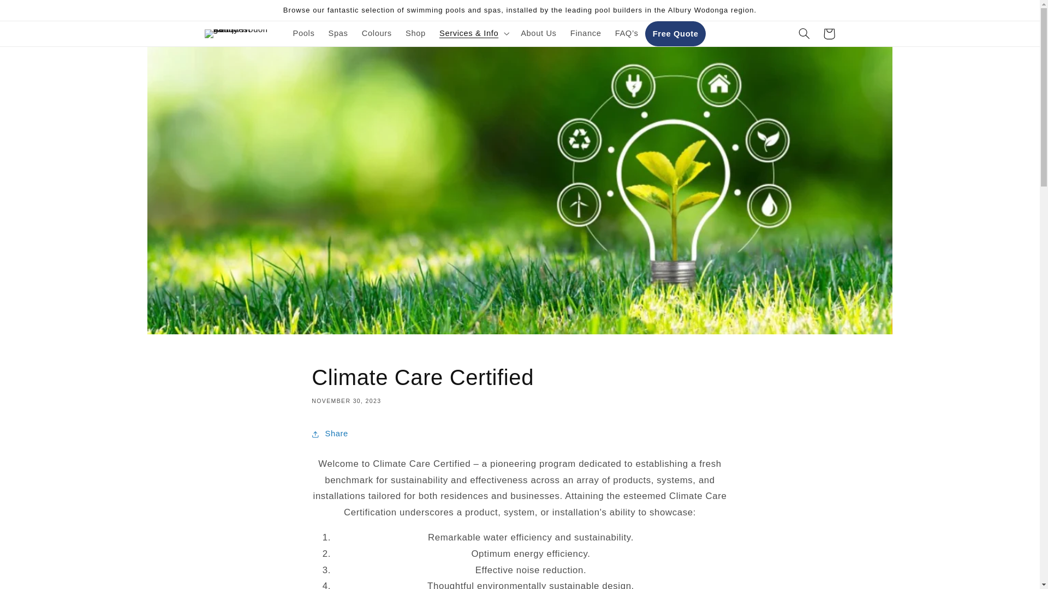 This screenshot has width=1048, height=589. What do you see at coordinates (829, 34) in the screenshot?
I see `Cart` at bounding box center [829, 34].